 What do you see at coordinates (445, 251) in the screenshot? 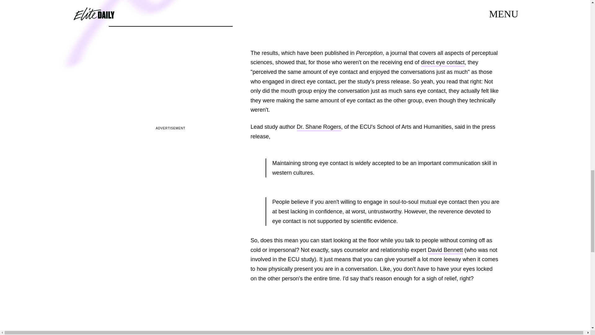
I see `David Bennett` at bounding box center [445, 251].